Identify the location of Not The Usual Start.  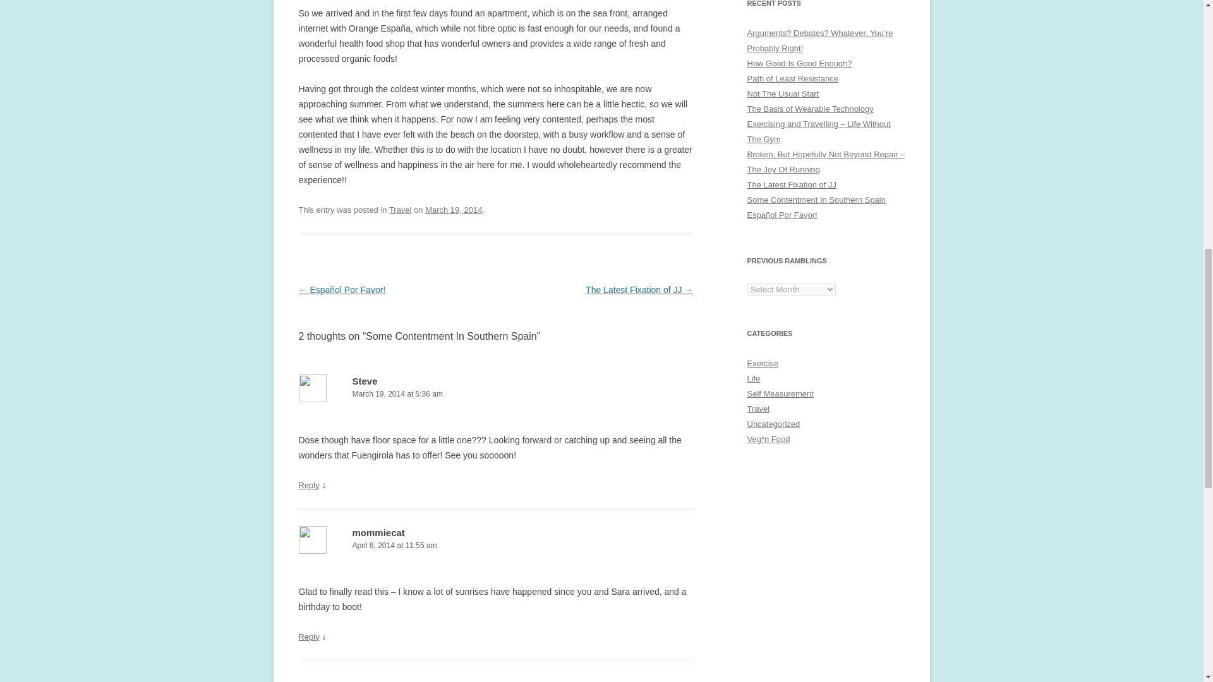
(783, 93).